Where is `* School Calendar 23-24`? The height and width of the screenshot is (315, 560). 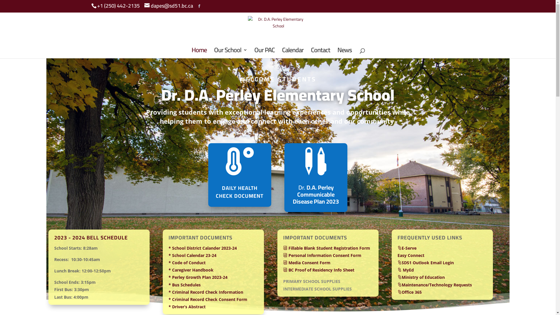 * School Calendar 23-24 is located at coordinates (192, 256).